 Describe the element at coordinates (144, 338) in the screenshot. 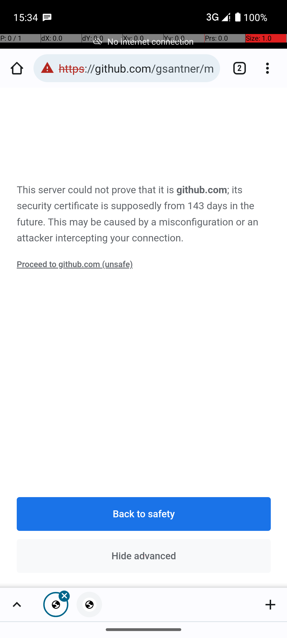

I see `Privacy error` at that location.